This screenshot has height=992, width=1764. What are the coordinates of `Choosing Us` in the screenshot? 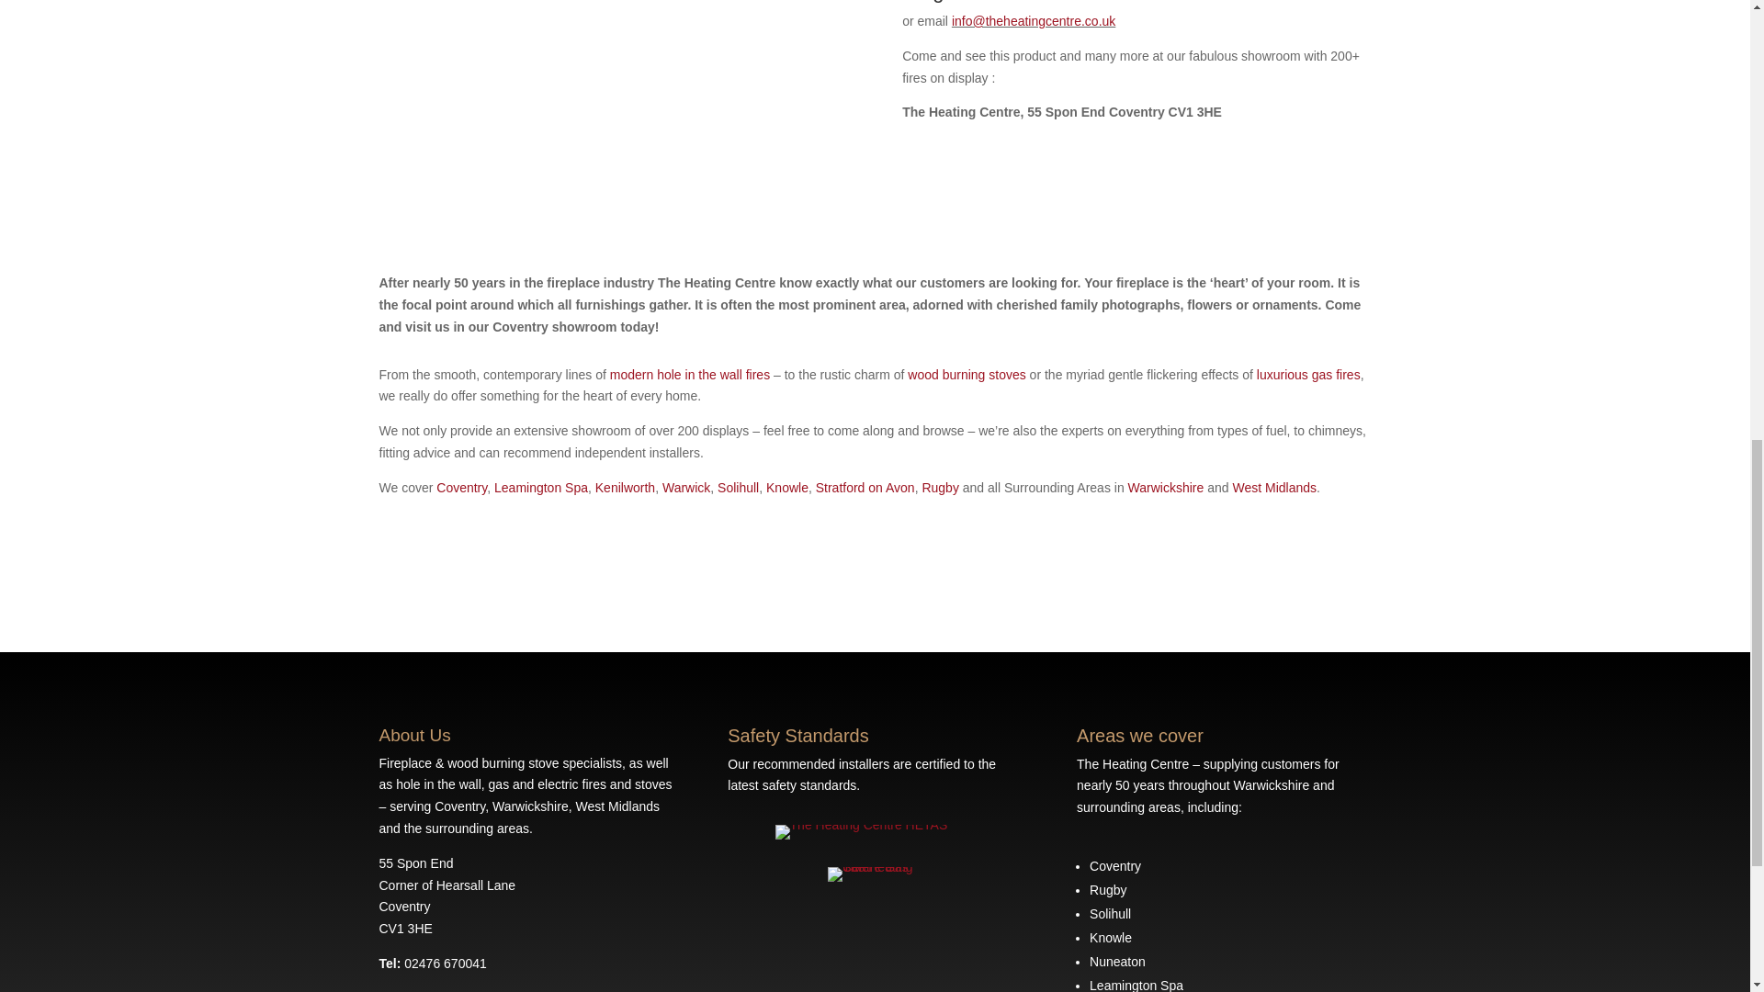 It's located at (625, 487).